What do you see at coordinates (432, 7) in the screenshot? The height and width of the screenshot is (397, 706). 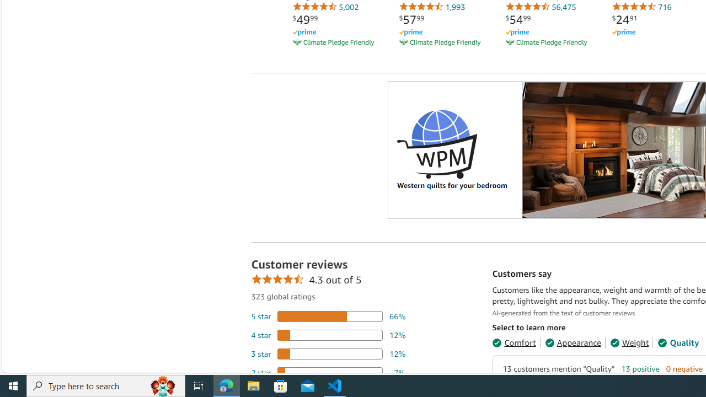 I see `1,993` at bounding box center [432, 7].